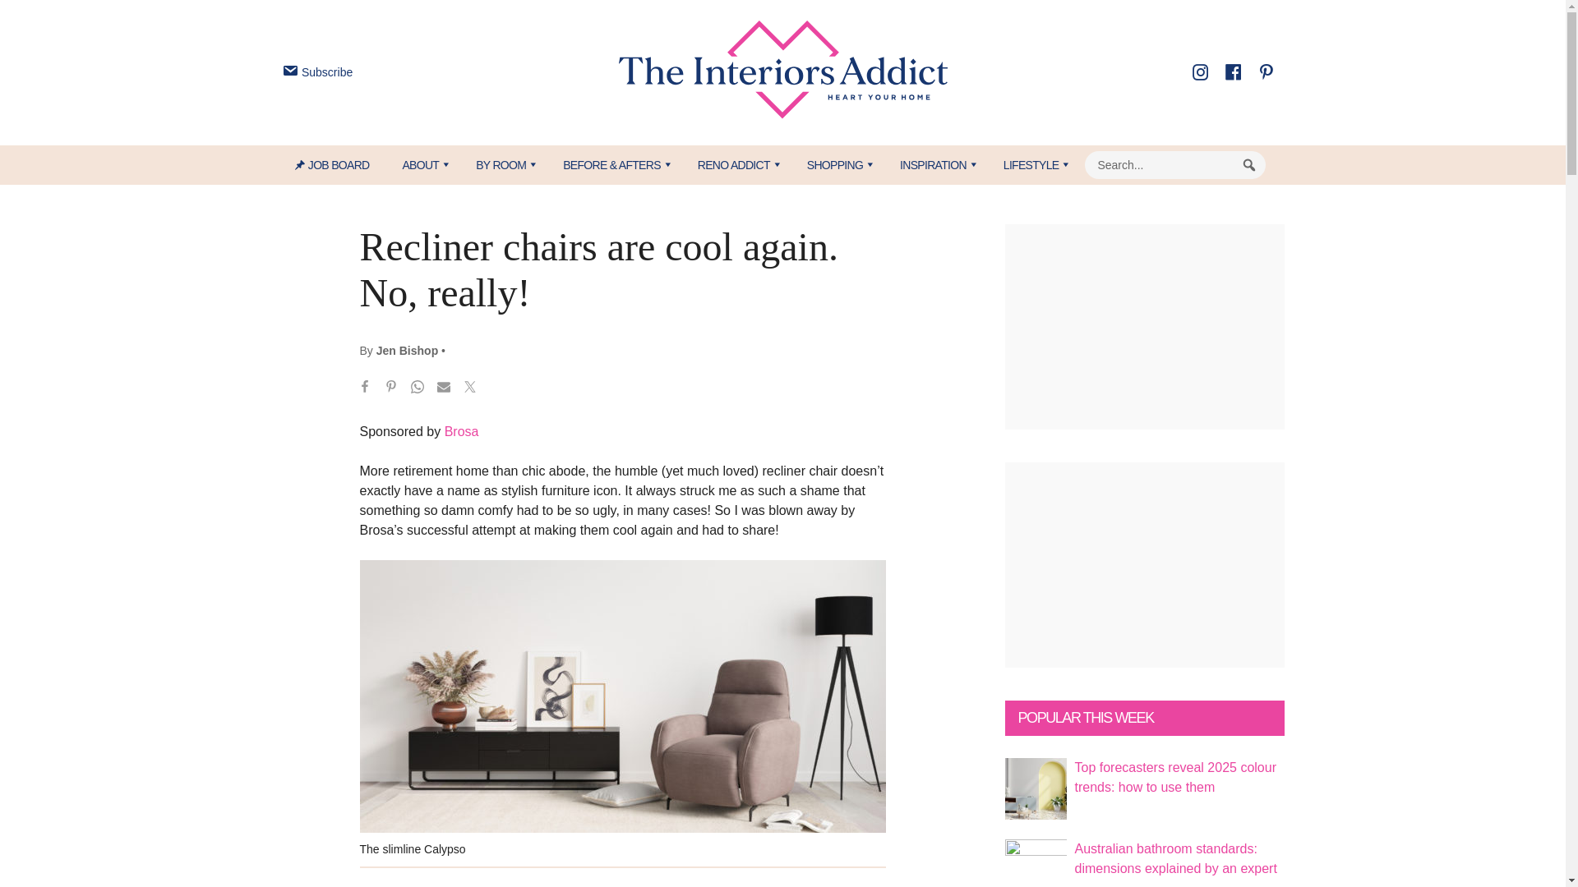  What do you see at coordinates (470, 389) in the screenshot?
I see `Share on Twitter` at bounding box center [470, 389].